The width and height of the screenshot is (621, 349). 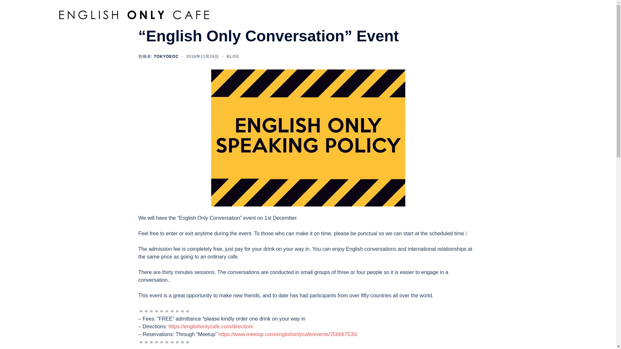 What do you see at coordinates (413, 10) in the screenshot?
I see `Language` at bounding box center [413, 10].